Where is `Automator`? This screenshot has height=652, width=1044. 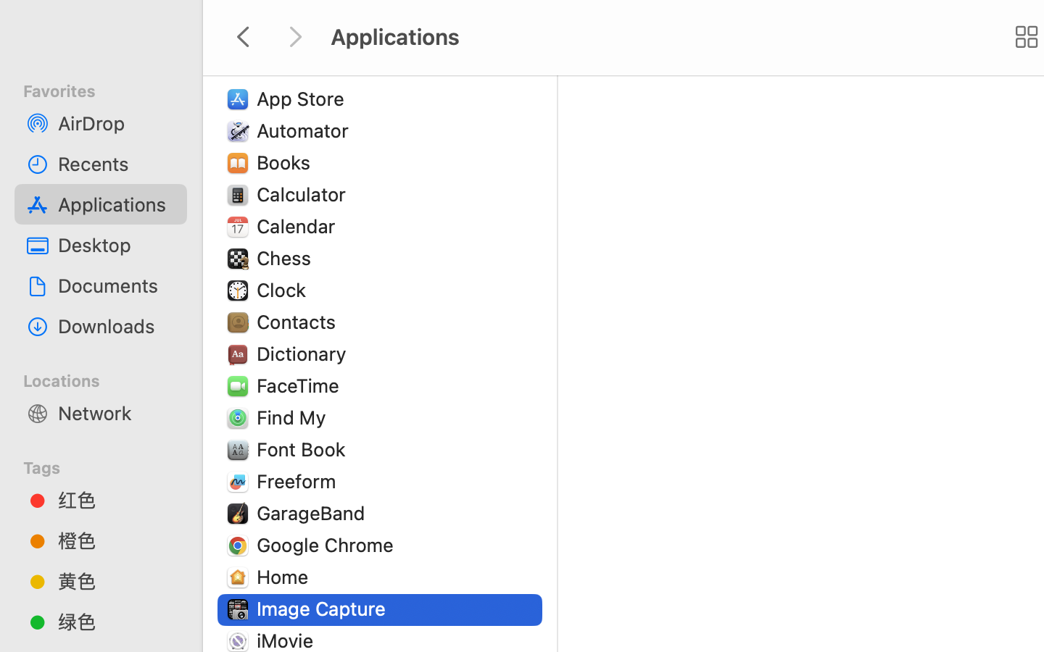 Automator is located at coordinates (306, 130).